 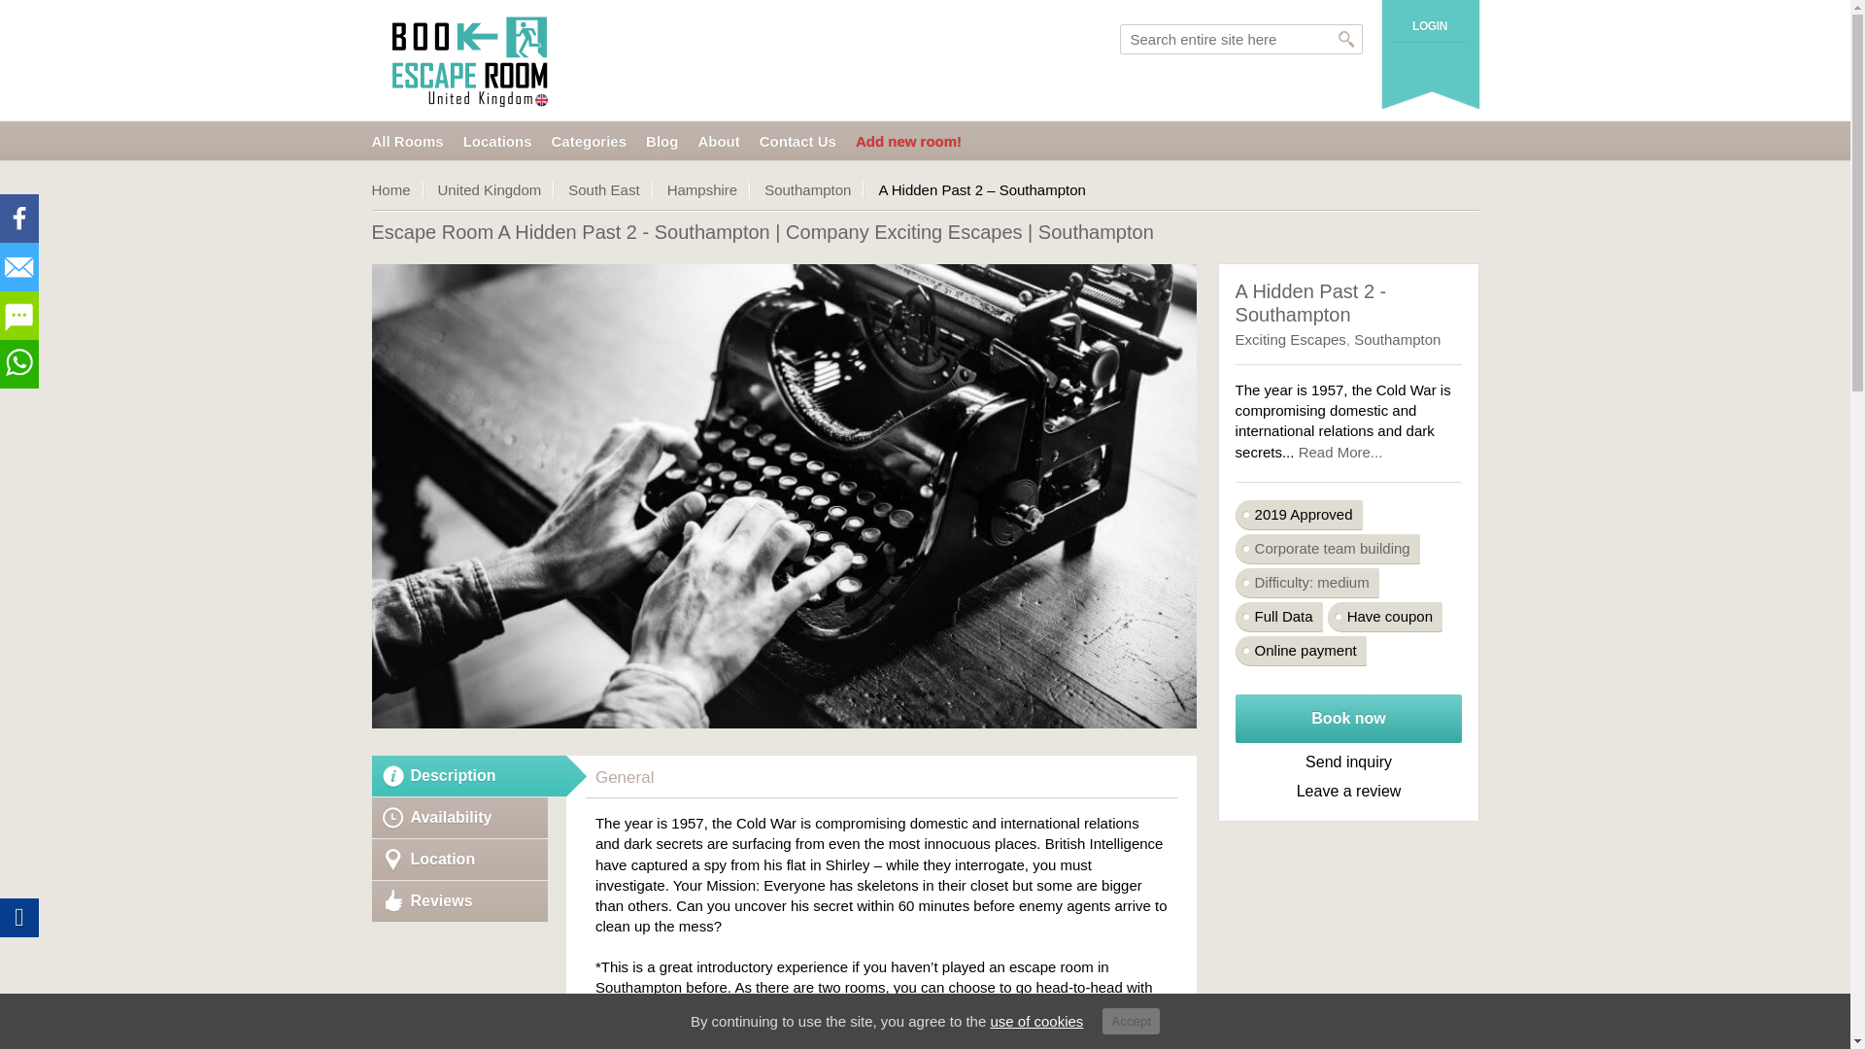 I want to click on Southampton, so click(x=814, y=189).